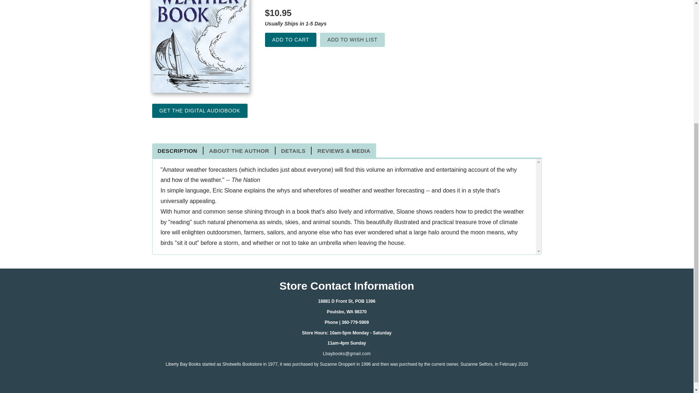 Image resolution: width=699 pixels, height=393 pixels. What do you see at coordinates (239, 151) in the screenshot?
I see `ABOUT THE AUTHOR` at bounding box center [239, 151].